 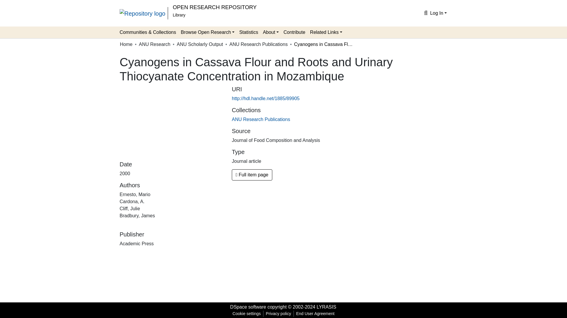 I want to click on Statistics, so click(x=249, y=32).